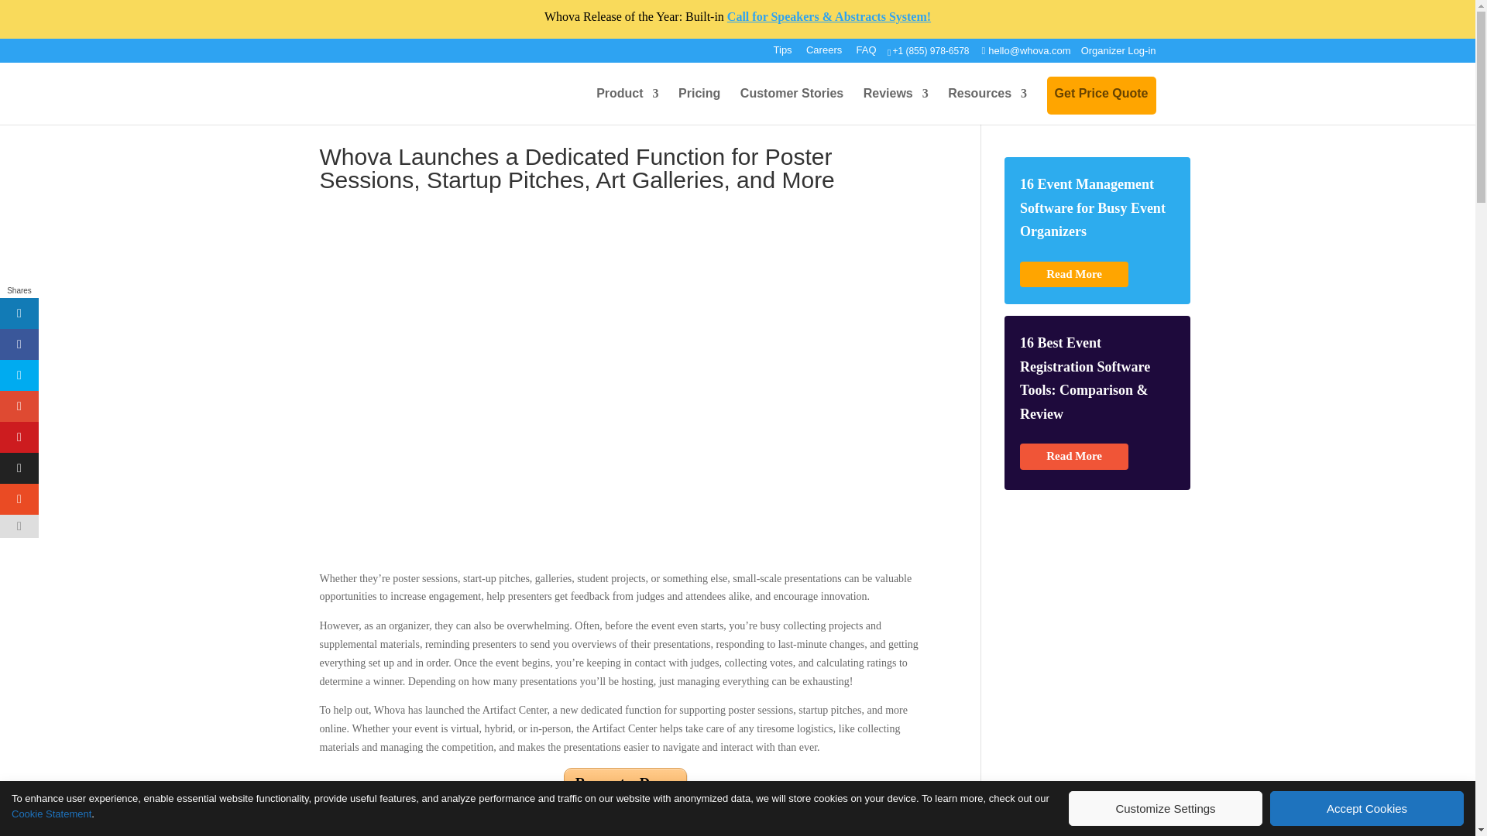 This screenshot has height=836, width=1487. Describe the element at coordinates (895, 106) in the screenshot. I see `Reviews` at that location.